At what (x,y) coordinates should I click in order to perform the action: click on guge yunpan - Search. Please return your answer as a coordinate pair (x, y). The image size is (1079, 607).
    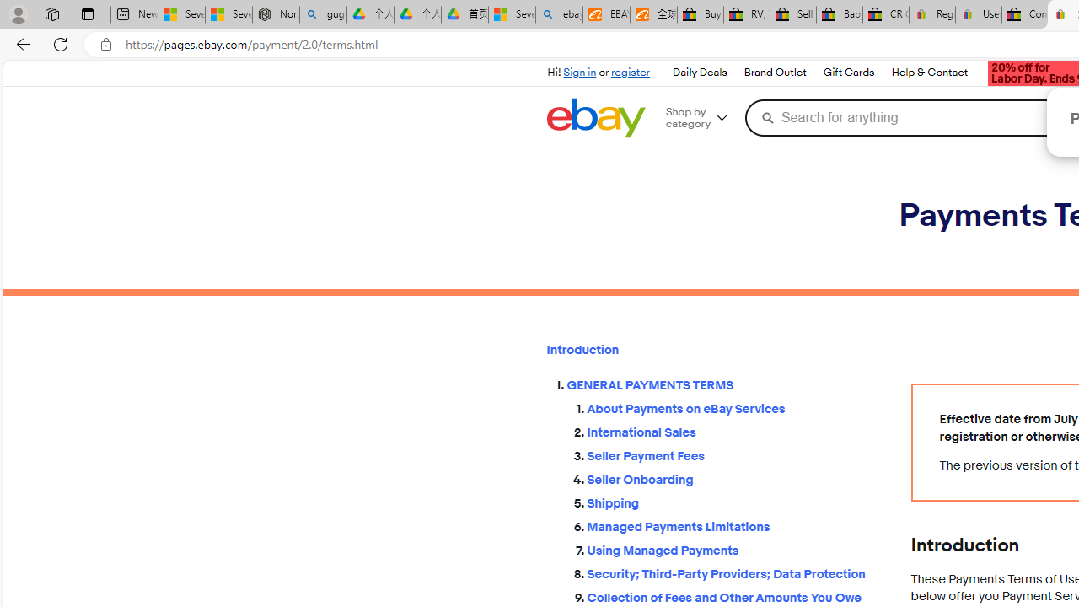
    Looking at the image, I should click on (322, 15).